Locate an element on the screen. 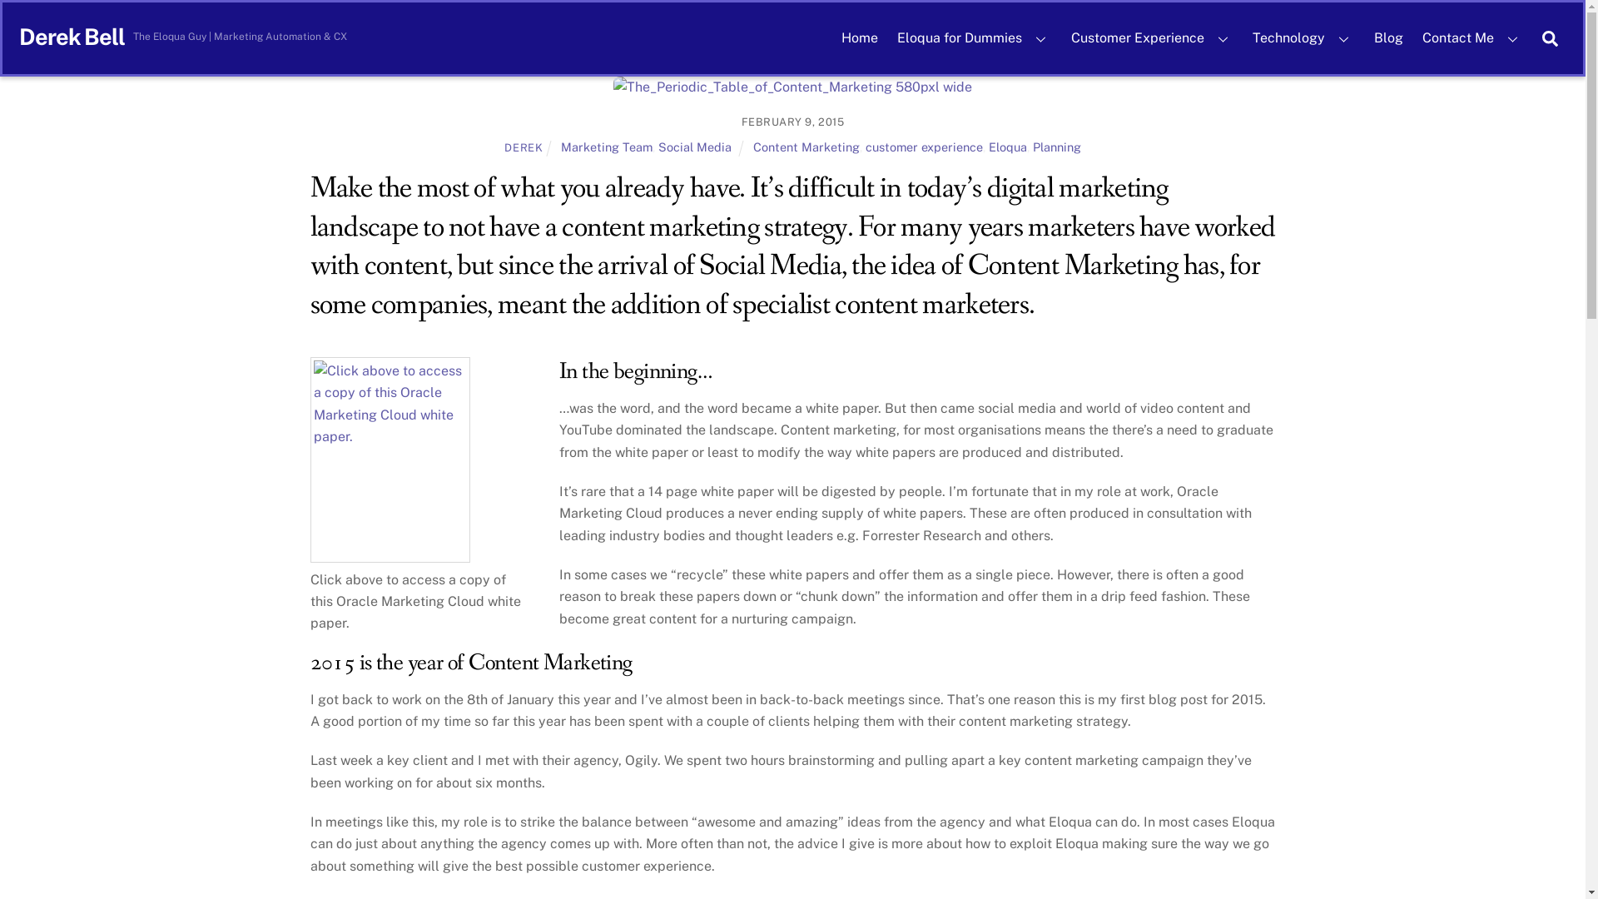  Eloqua is located at coordinates (1008, 147).